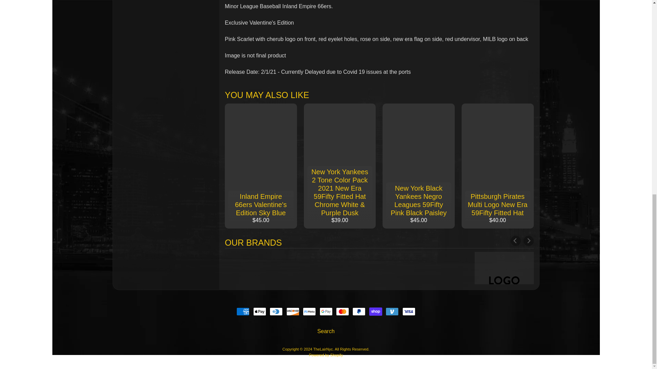 This screenshot has width=657, height=369. I want to click on Apple Pay, so click(259, 312).